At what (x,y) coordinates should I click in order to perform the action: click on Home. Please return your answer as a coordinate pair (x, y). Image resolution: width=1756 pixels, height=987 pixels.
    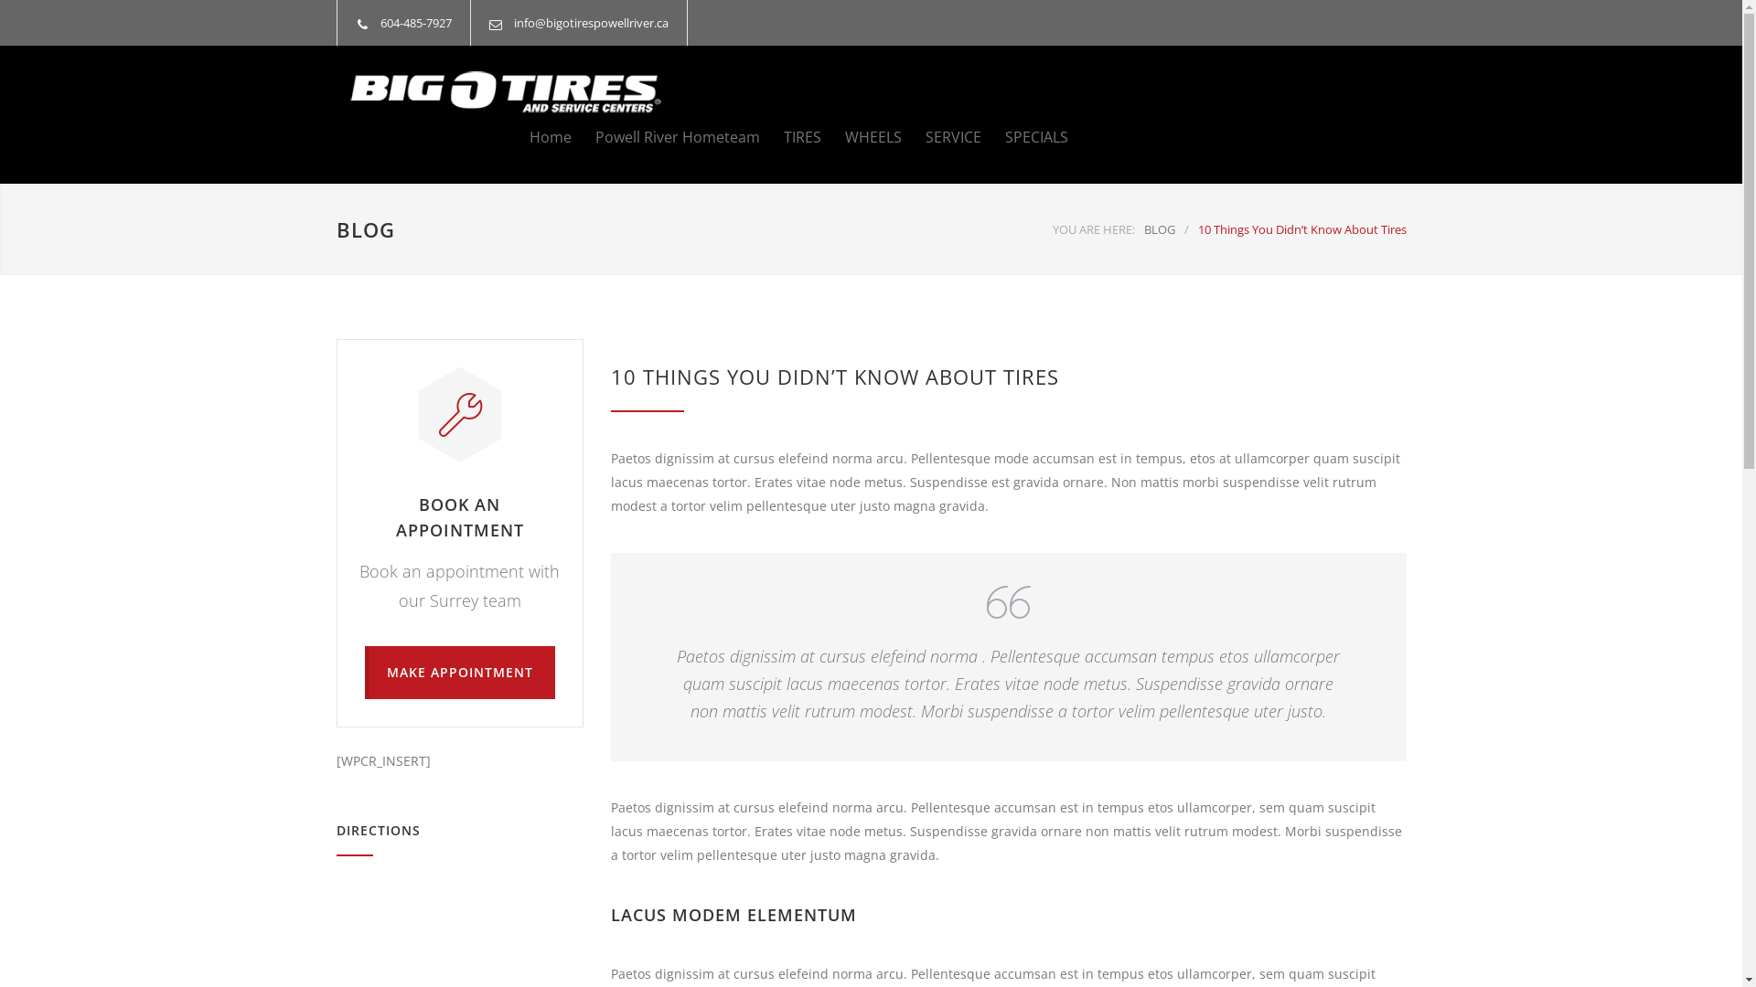
    Looking at the image, I should click on (550, 137).